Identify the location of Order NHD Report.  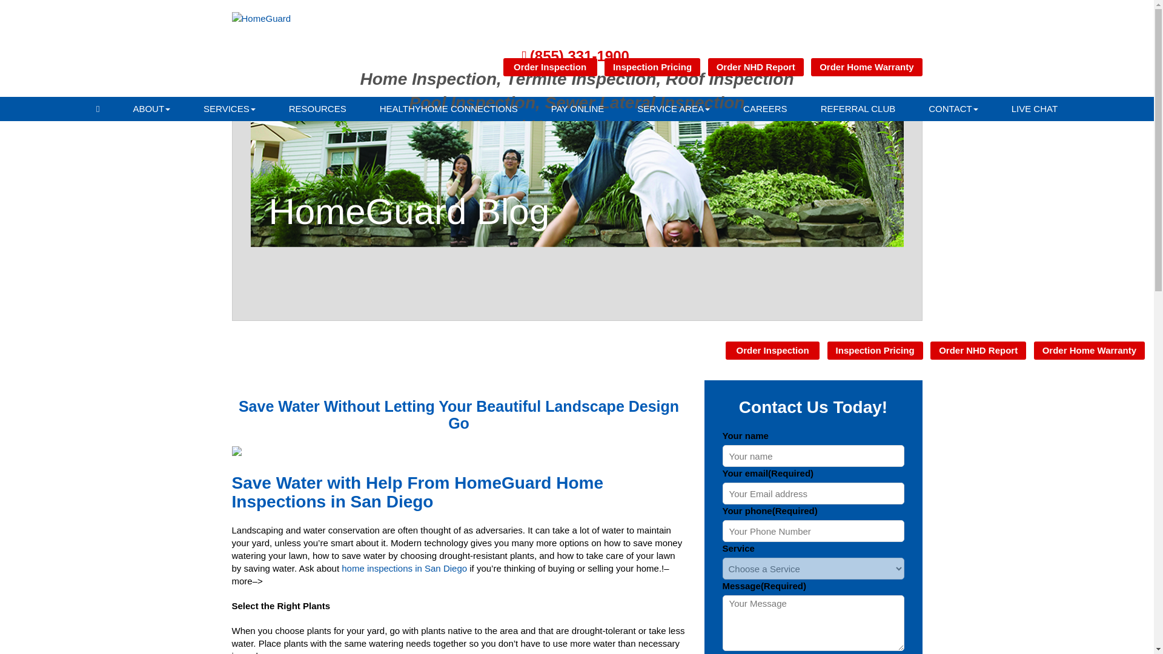
(756, 67).